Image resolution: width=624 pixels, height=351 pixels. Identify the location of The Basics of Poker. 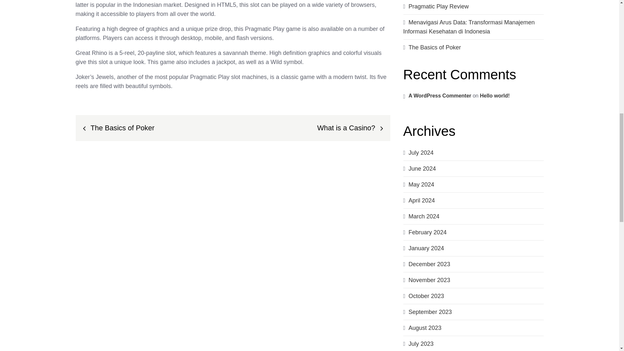
(435, 47).